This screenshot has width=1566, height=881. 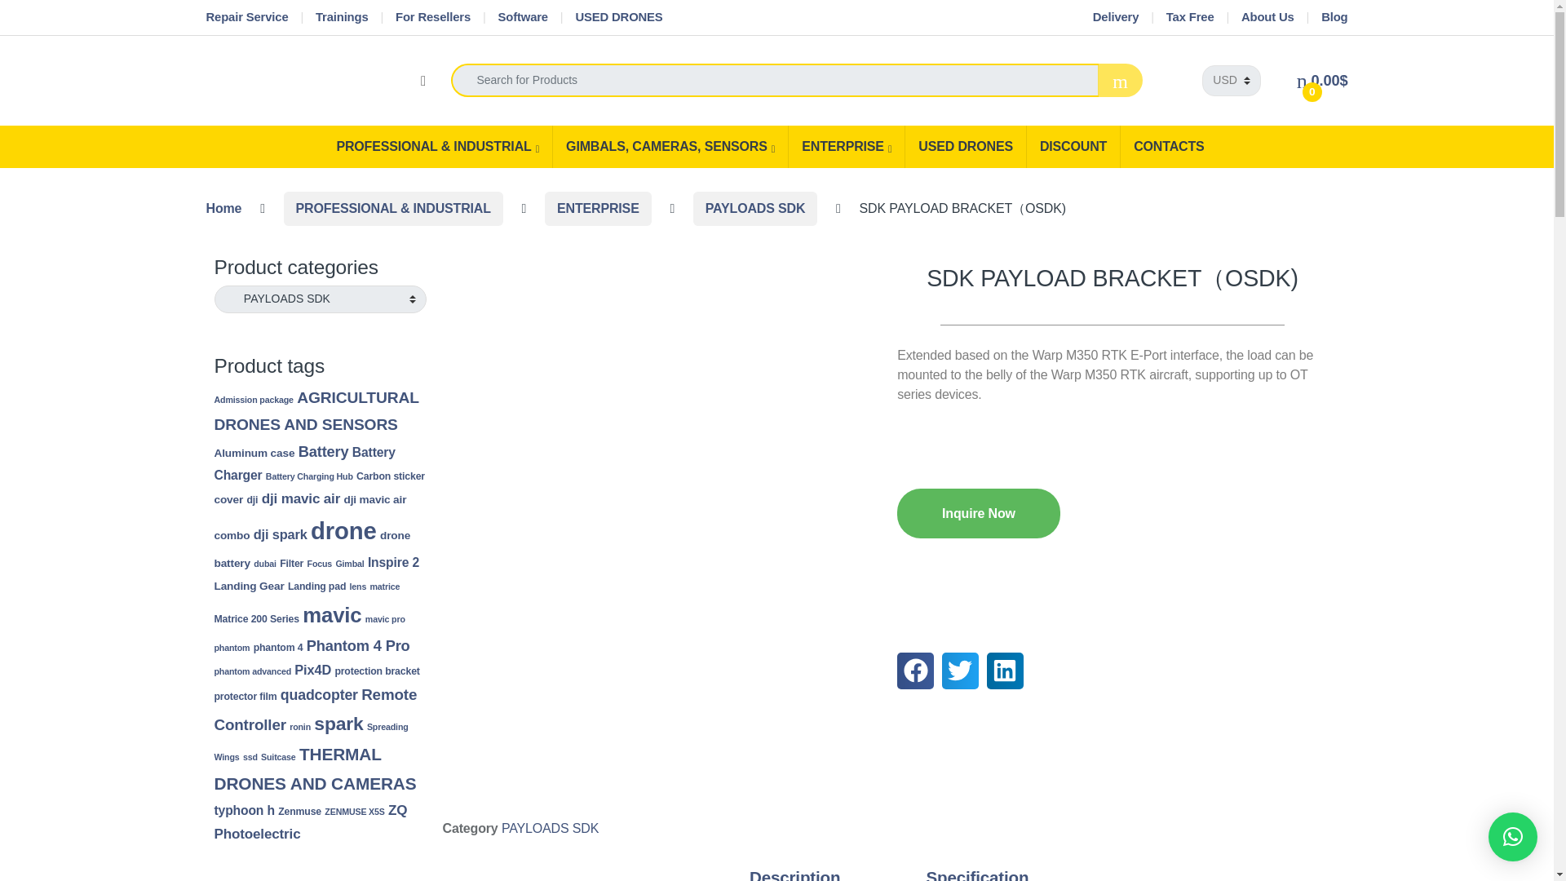 I want to click on Tax Free, so click(x=1191, y=18).